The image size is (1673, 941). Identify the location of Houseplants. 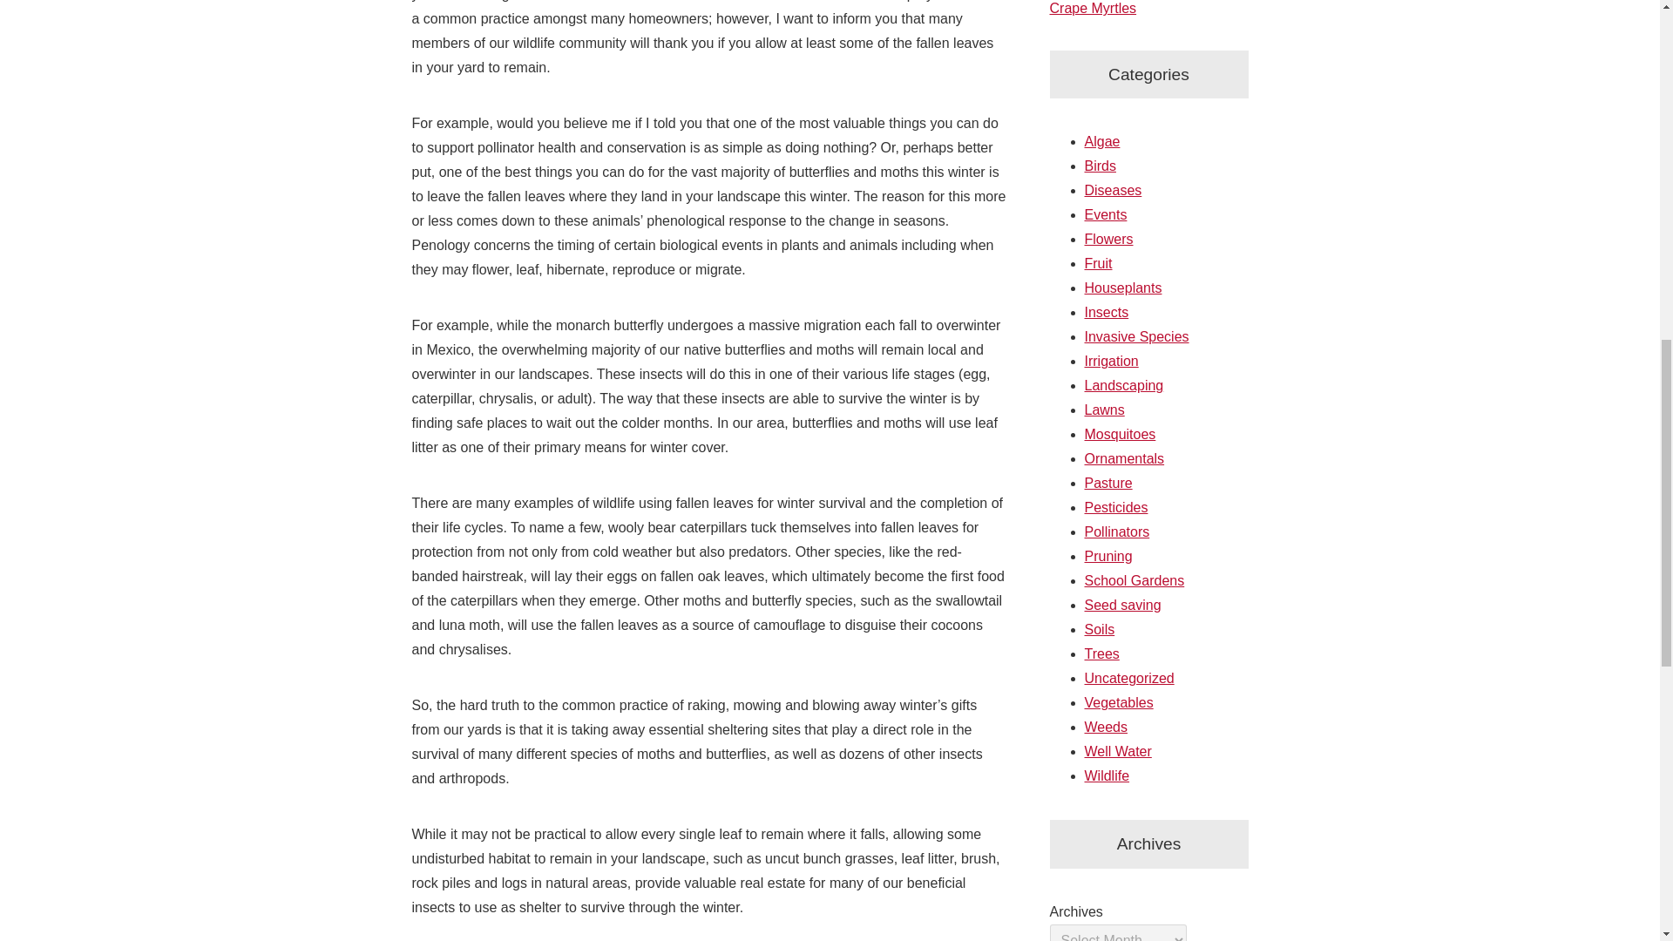
(1122, 288).